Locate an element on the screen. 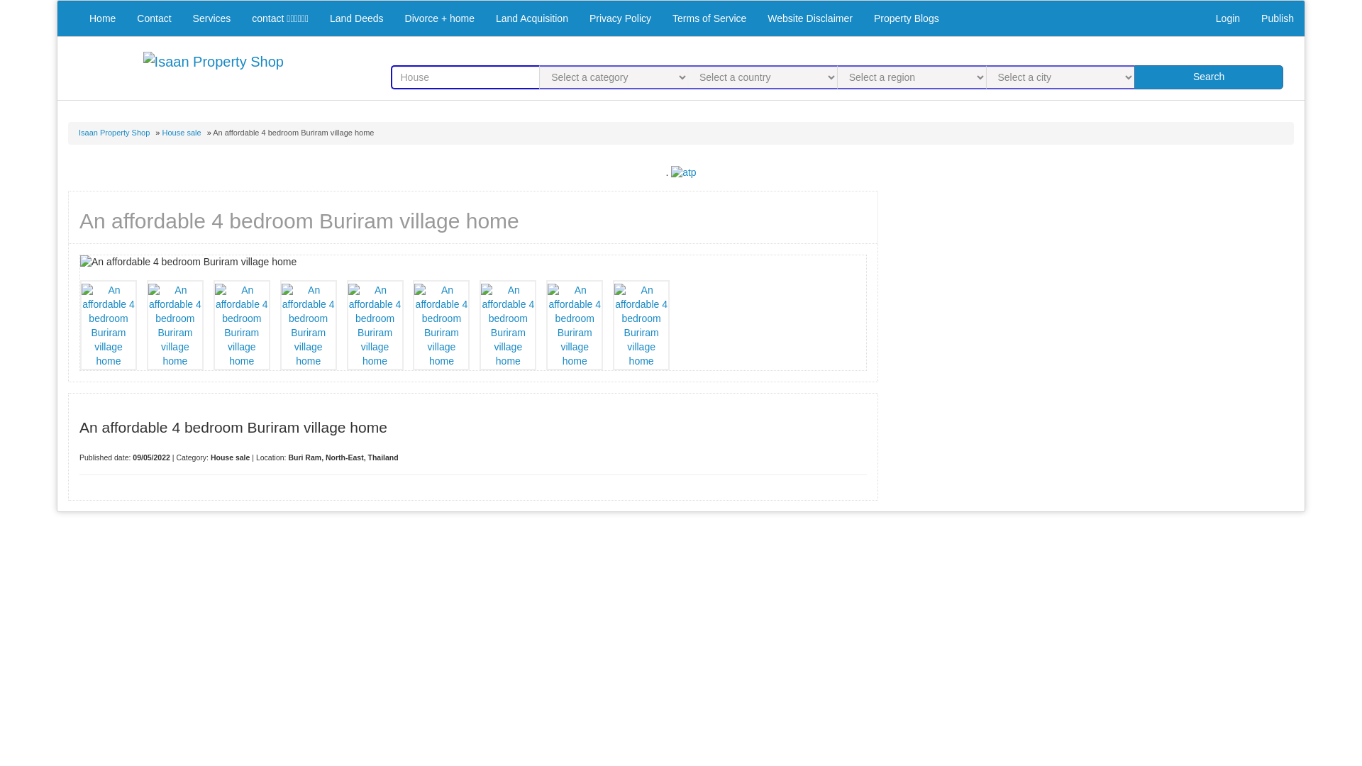  Contact is located at coordinates (153, 18).